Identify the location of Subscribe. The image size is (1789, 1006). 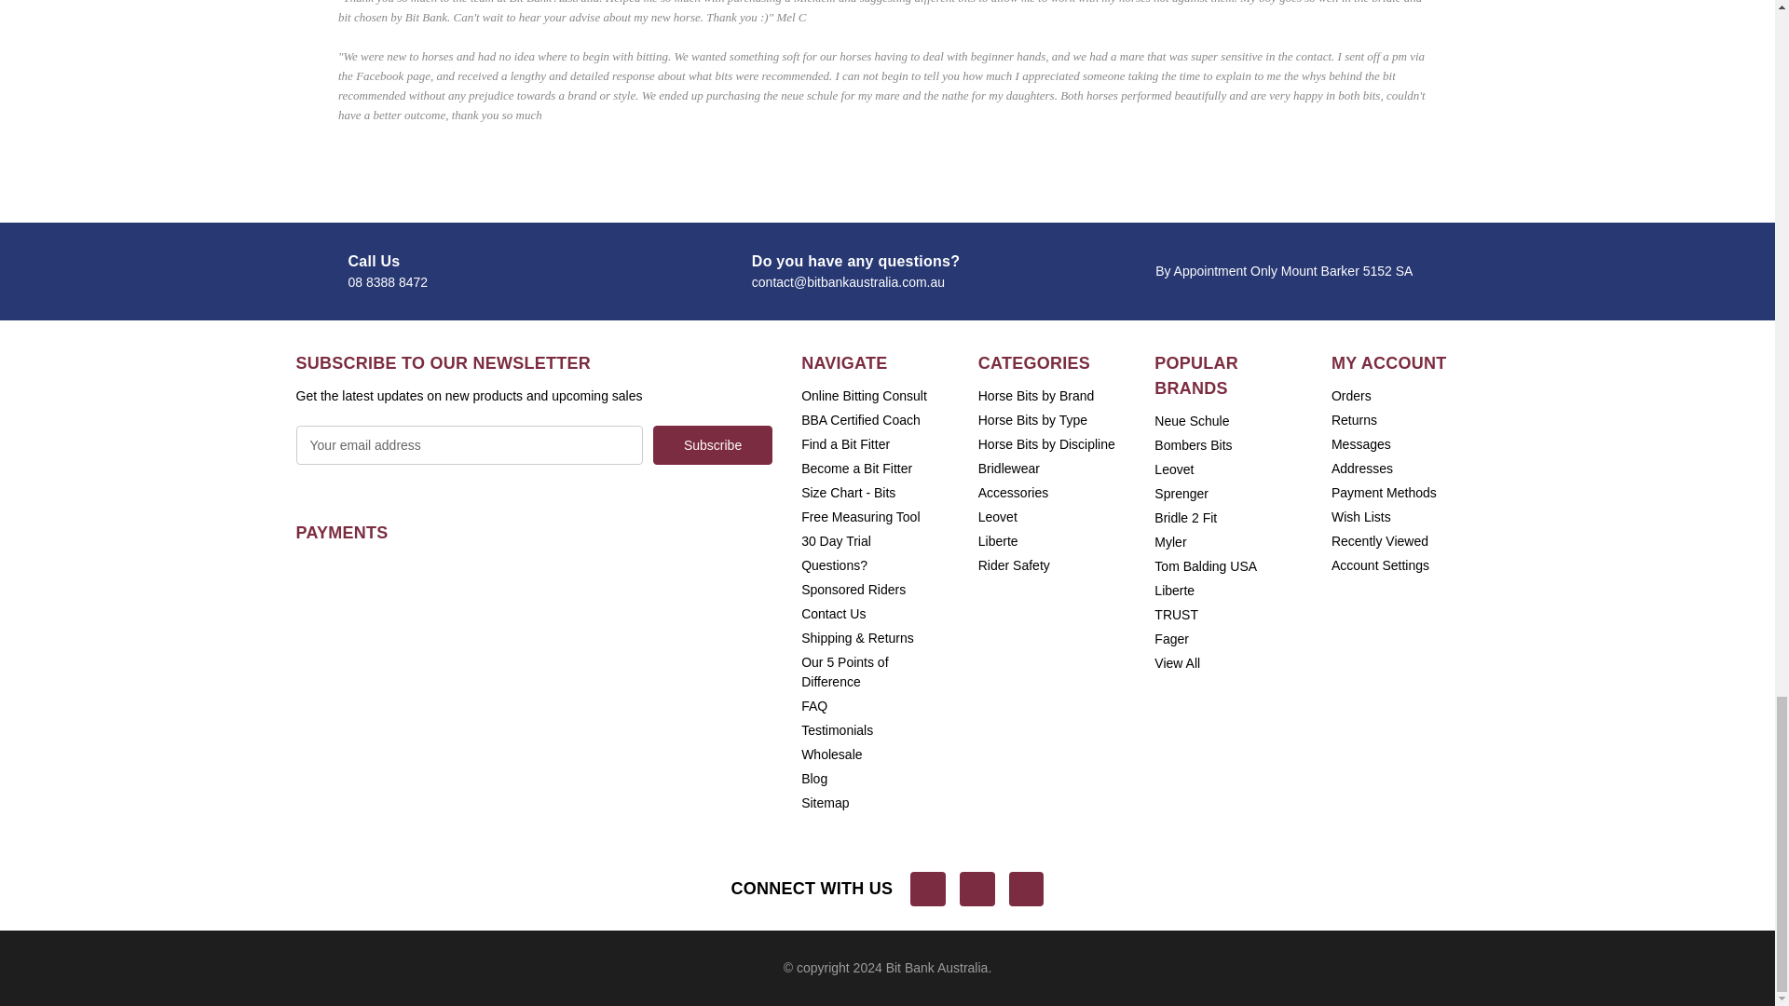
(712, 444).